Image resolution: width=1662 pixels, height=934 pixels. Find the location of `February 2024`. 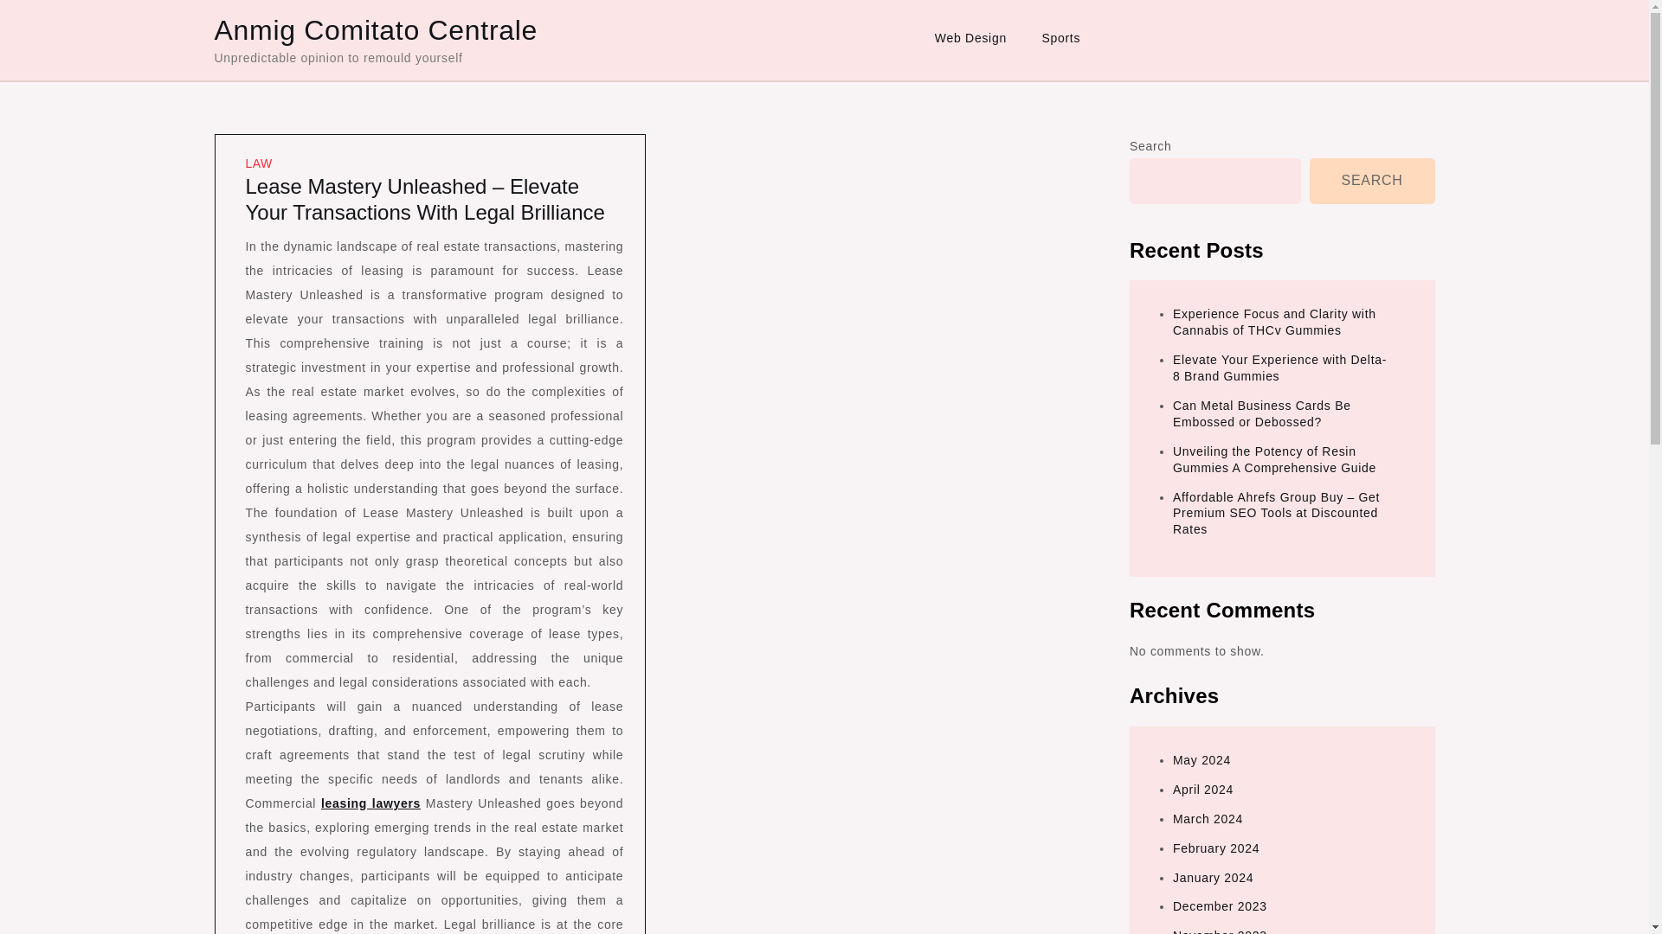

February 2024 is located at coordinates (1216, 848).